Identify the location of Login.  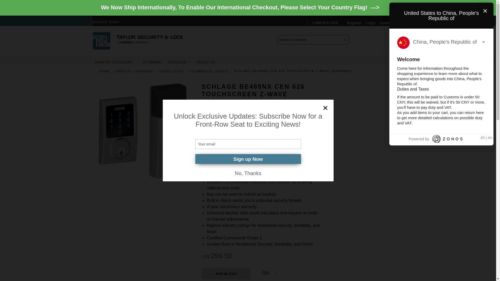
(370, 22).